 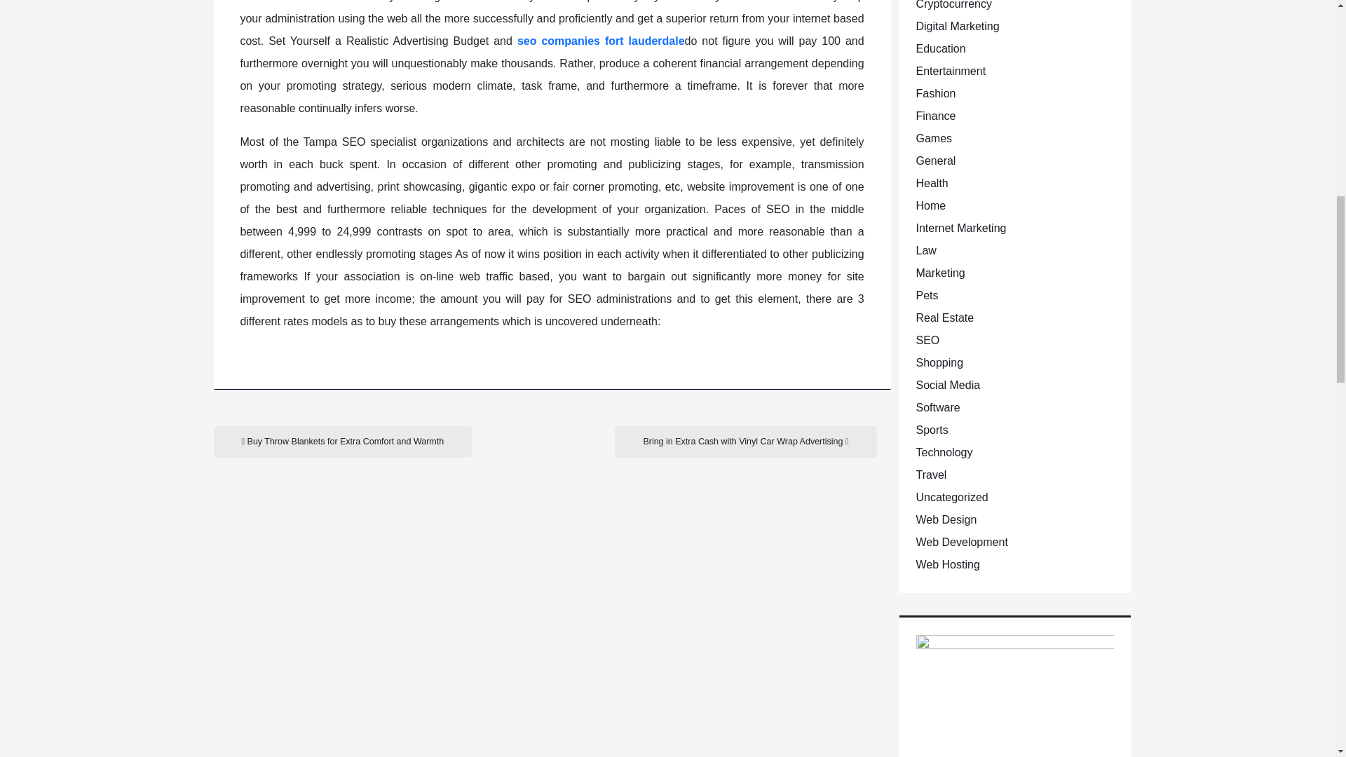 I want to click on Real Estate, so click(x=944, y=318).